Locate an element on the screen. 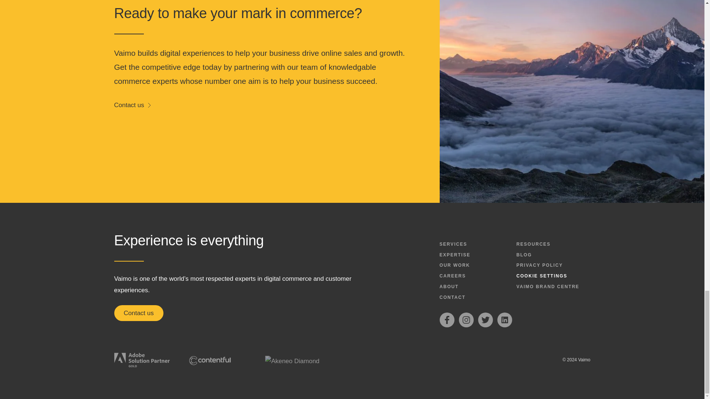  Facebook is located at coordinates (447, 320).